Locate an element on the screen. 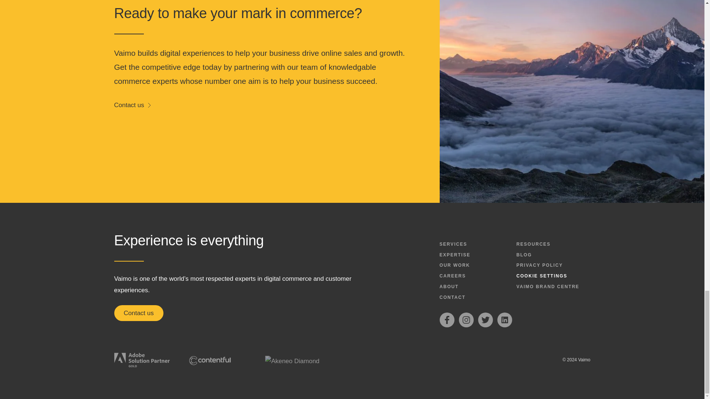  Facebook is located at coordinates (447, 320).